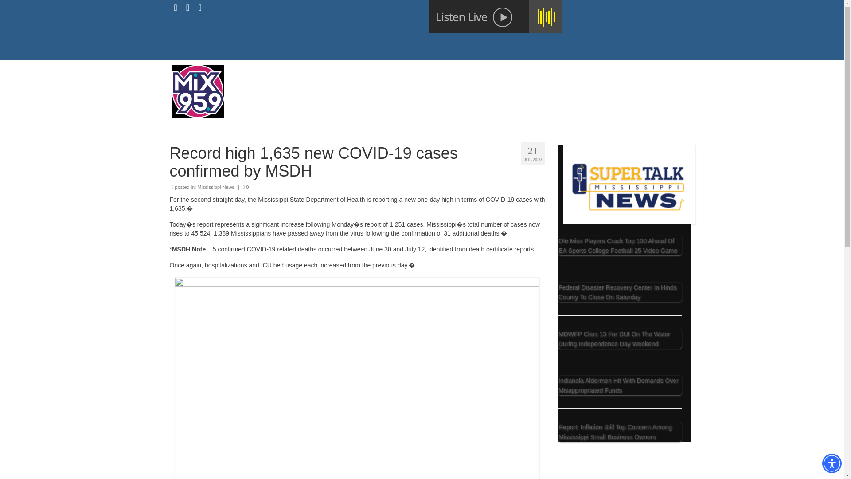 This screenshot has height=479, width=851. I want to click on CONTACT, so click(432, 87).